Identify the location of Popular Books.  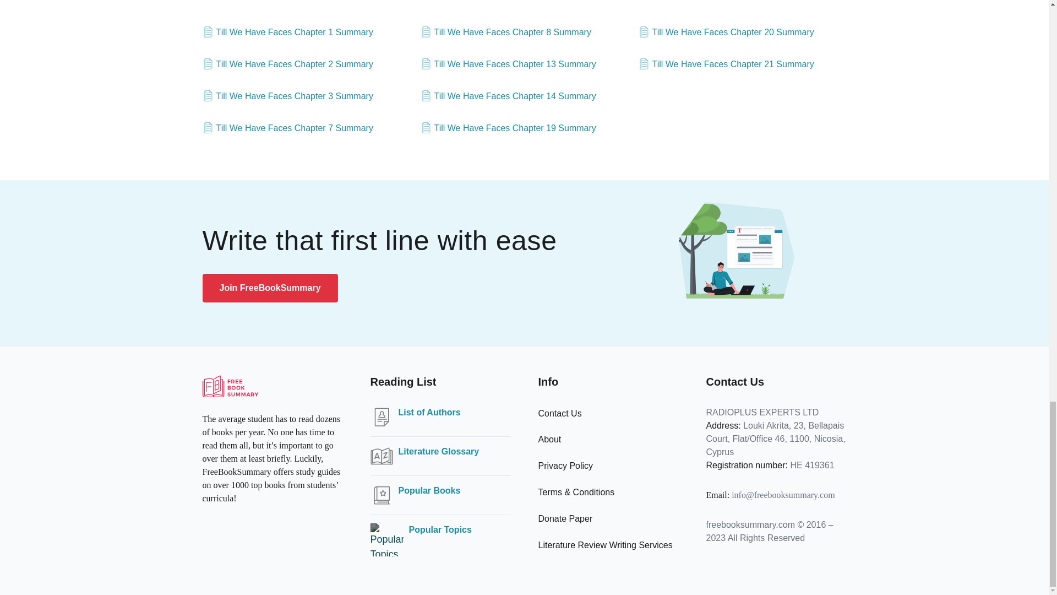
(429, 490).